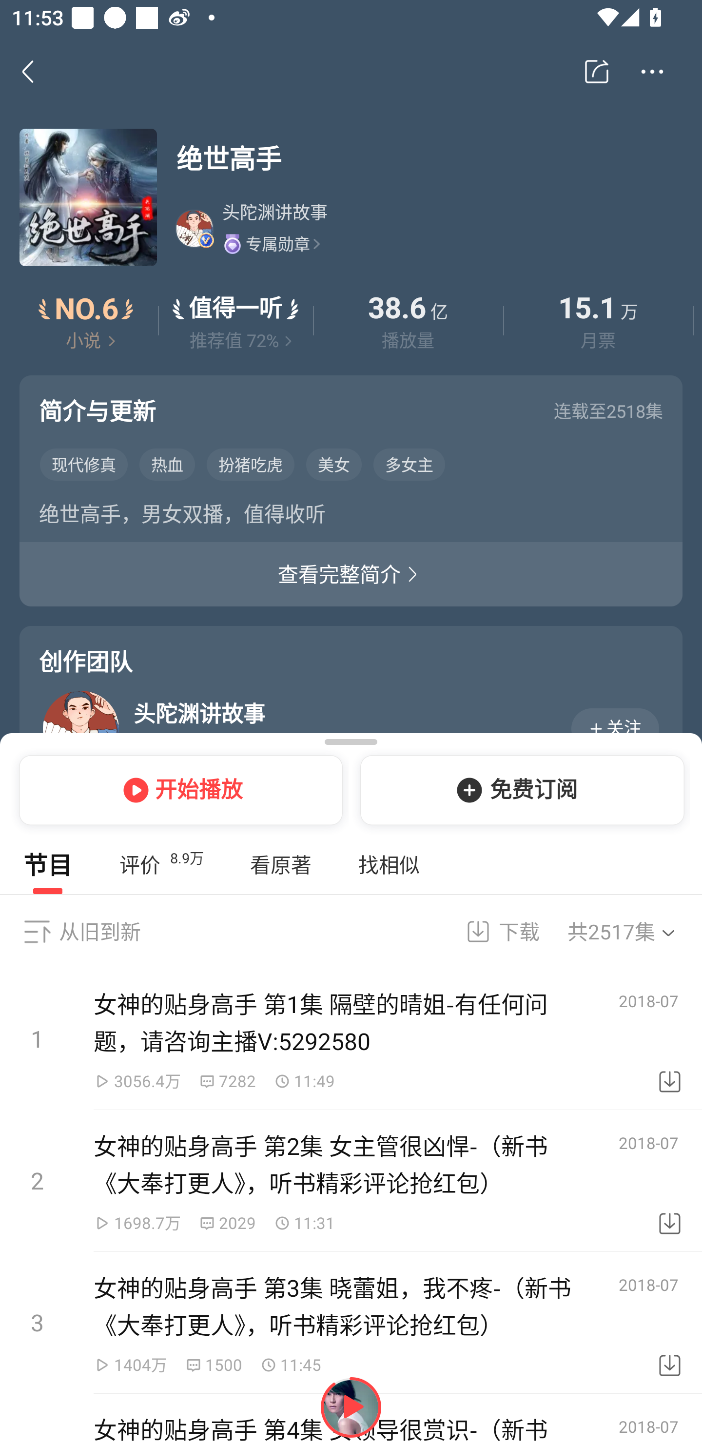  What do you see at coordinates (355, 728) in the screenshot?
I see `头陀渊讲故事 主播  勋章 关注` at bounding box center [355, 728].